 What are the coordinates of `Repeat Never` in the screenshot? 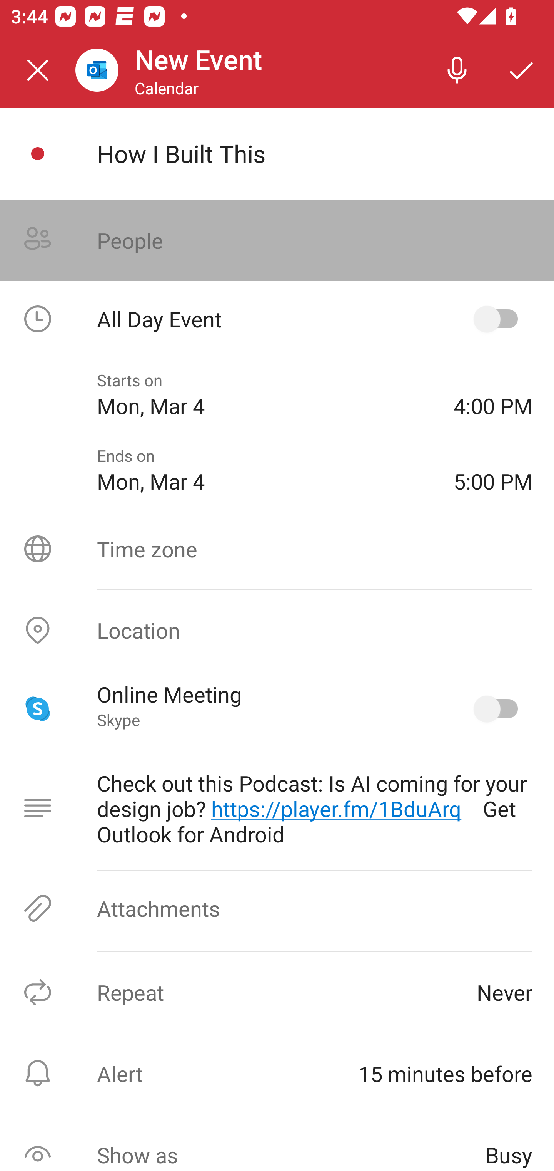 It's located at (277, 992).